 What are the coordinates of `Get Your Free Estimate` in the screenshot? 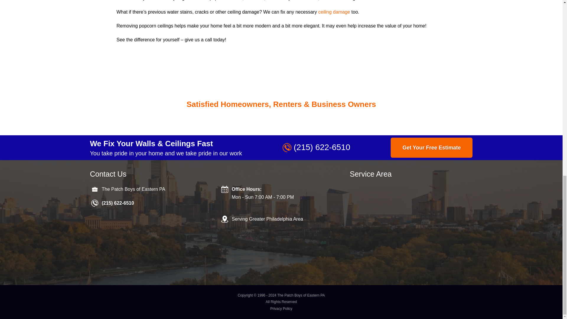 It's located at (431, 147).